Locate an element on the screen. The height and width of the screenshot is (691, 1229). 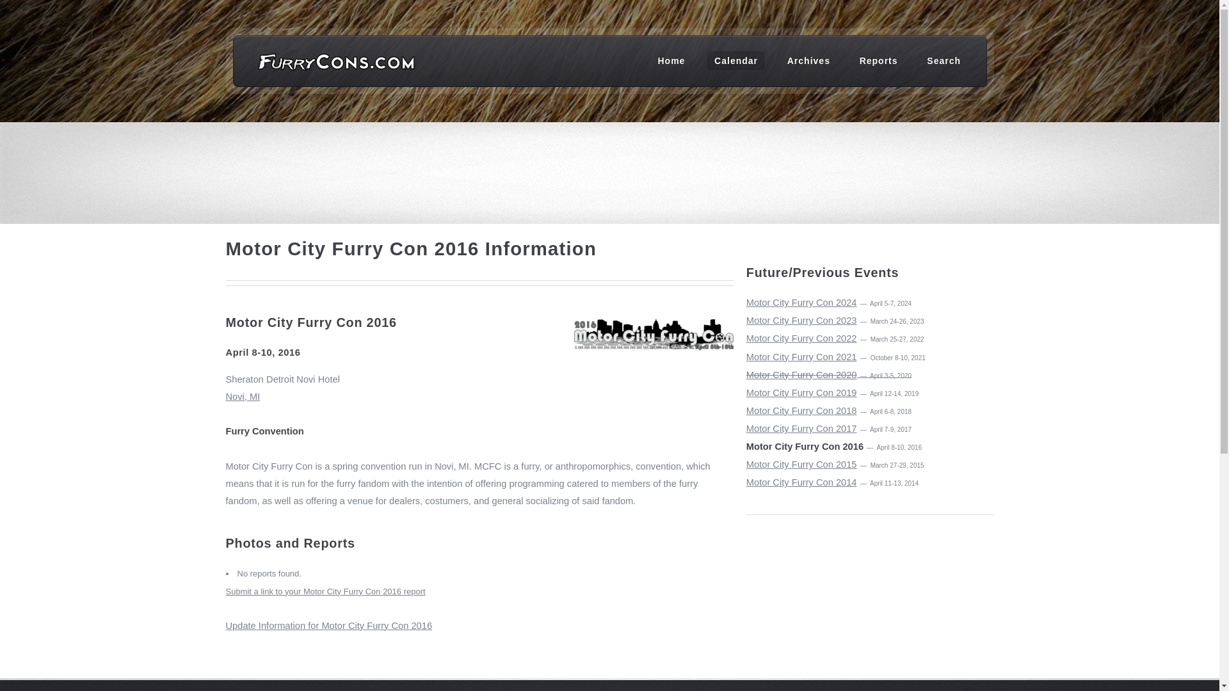
Motor City Furry Con 2019 is located at coordinates (801, 393).